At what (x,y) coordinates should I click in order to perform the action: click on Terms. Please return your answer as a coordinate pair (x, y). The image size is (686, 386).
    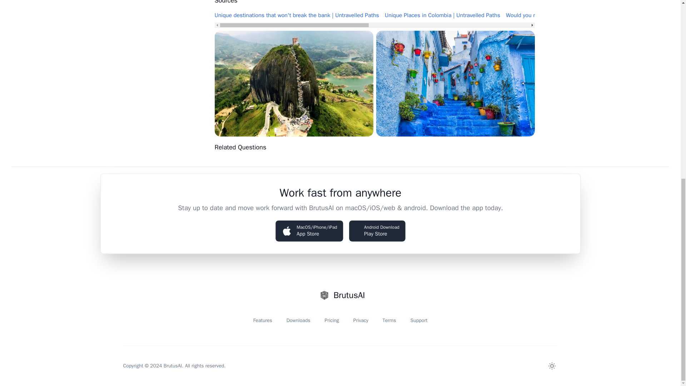
    Looking at the image, I should click on (389, 320).